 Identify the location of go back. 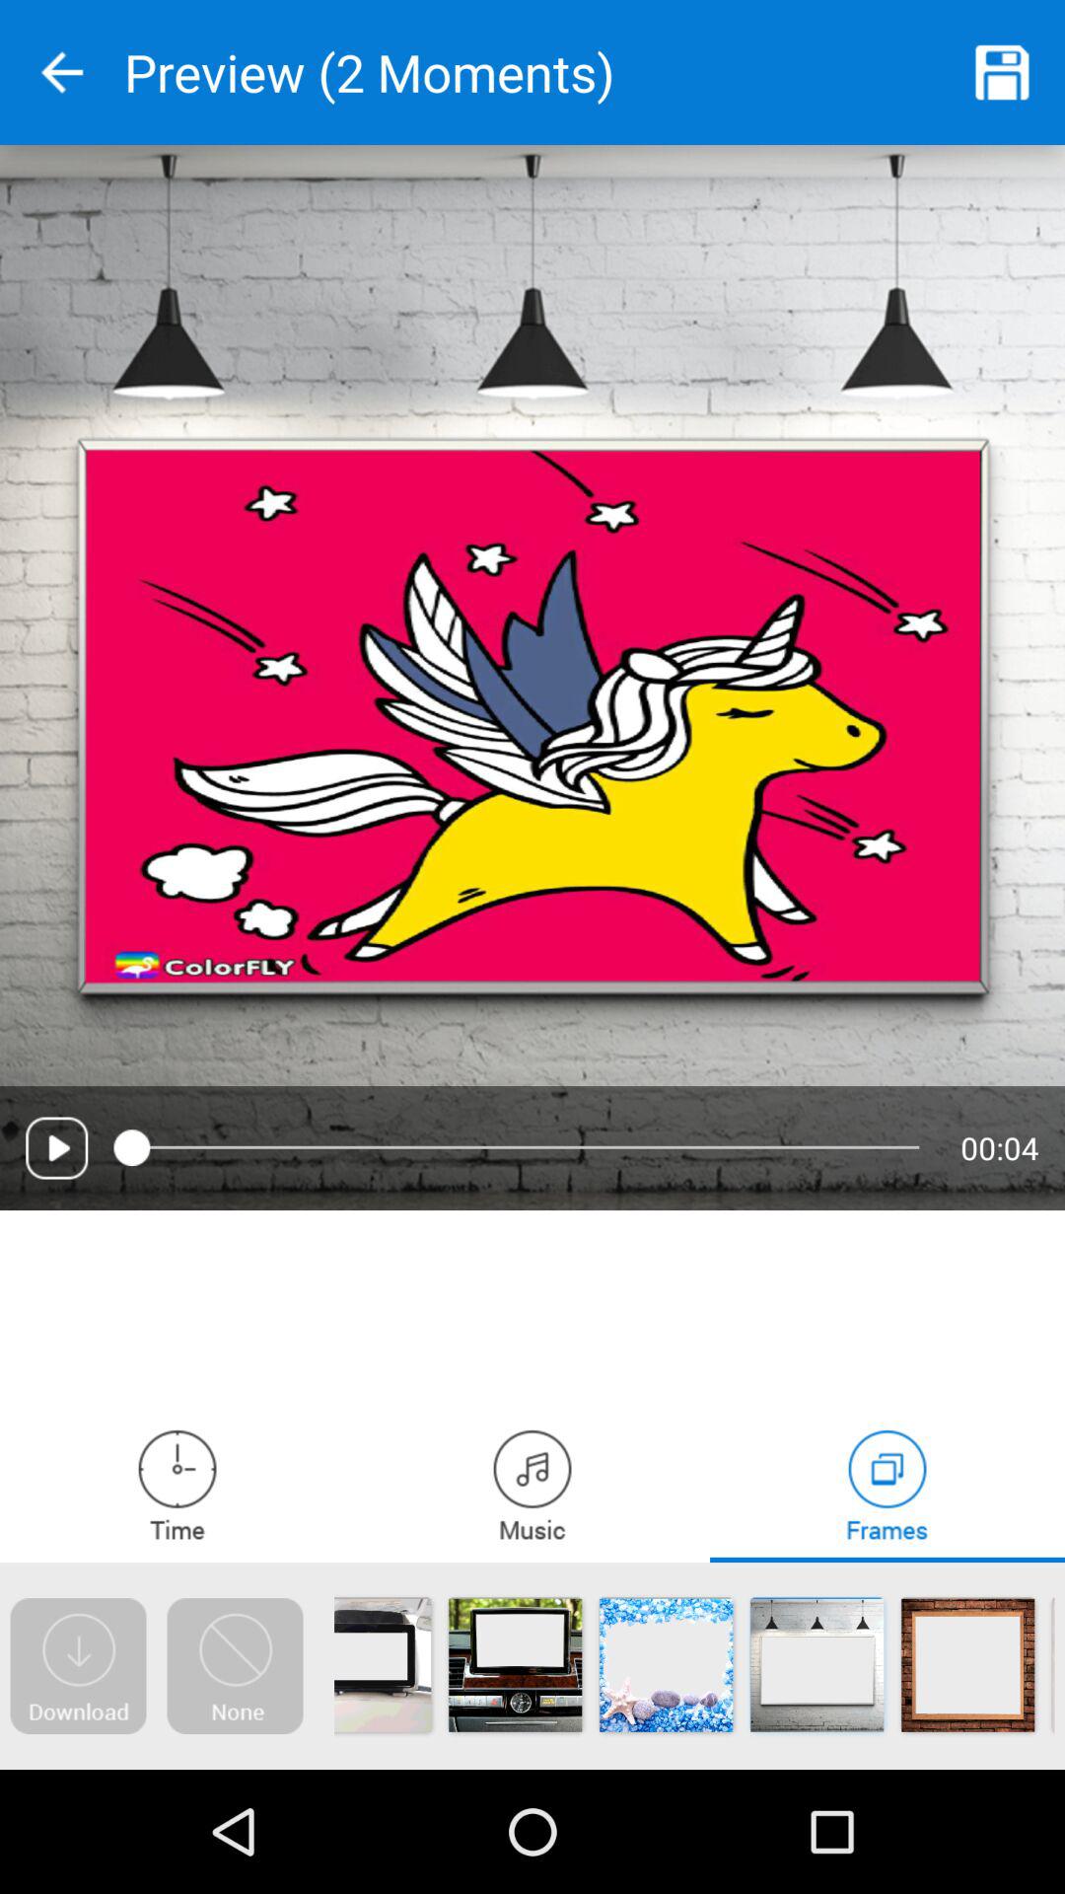
(62, 73).